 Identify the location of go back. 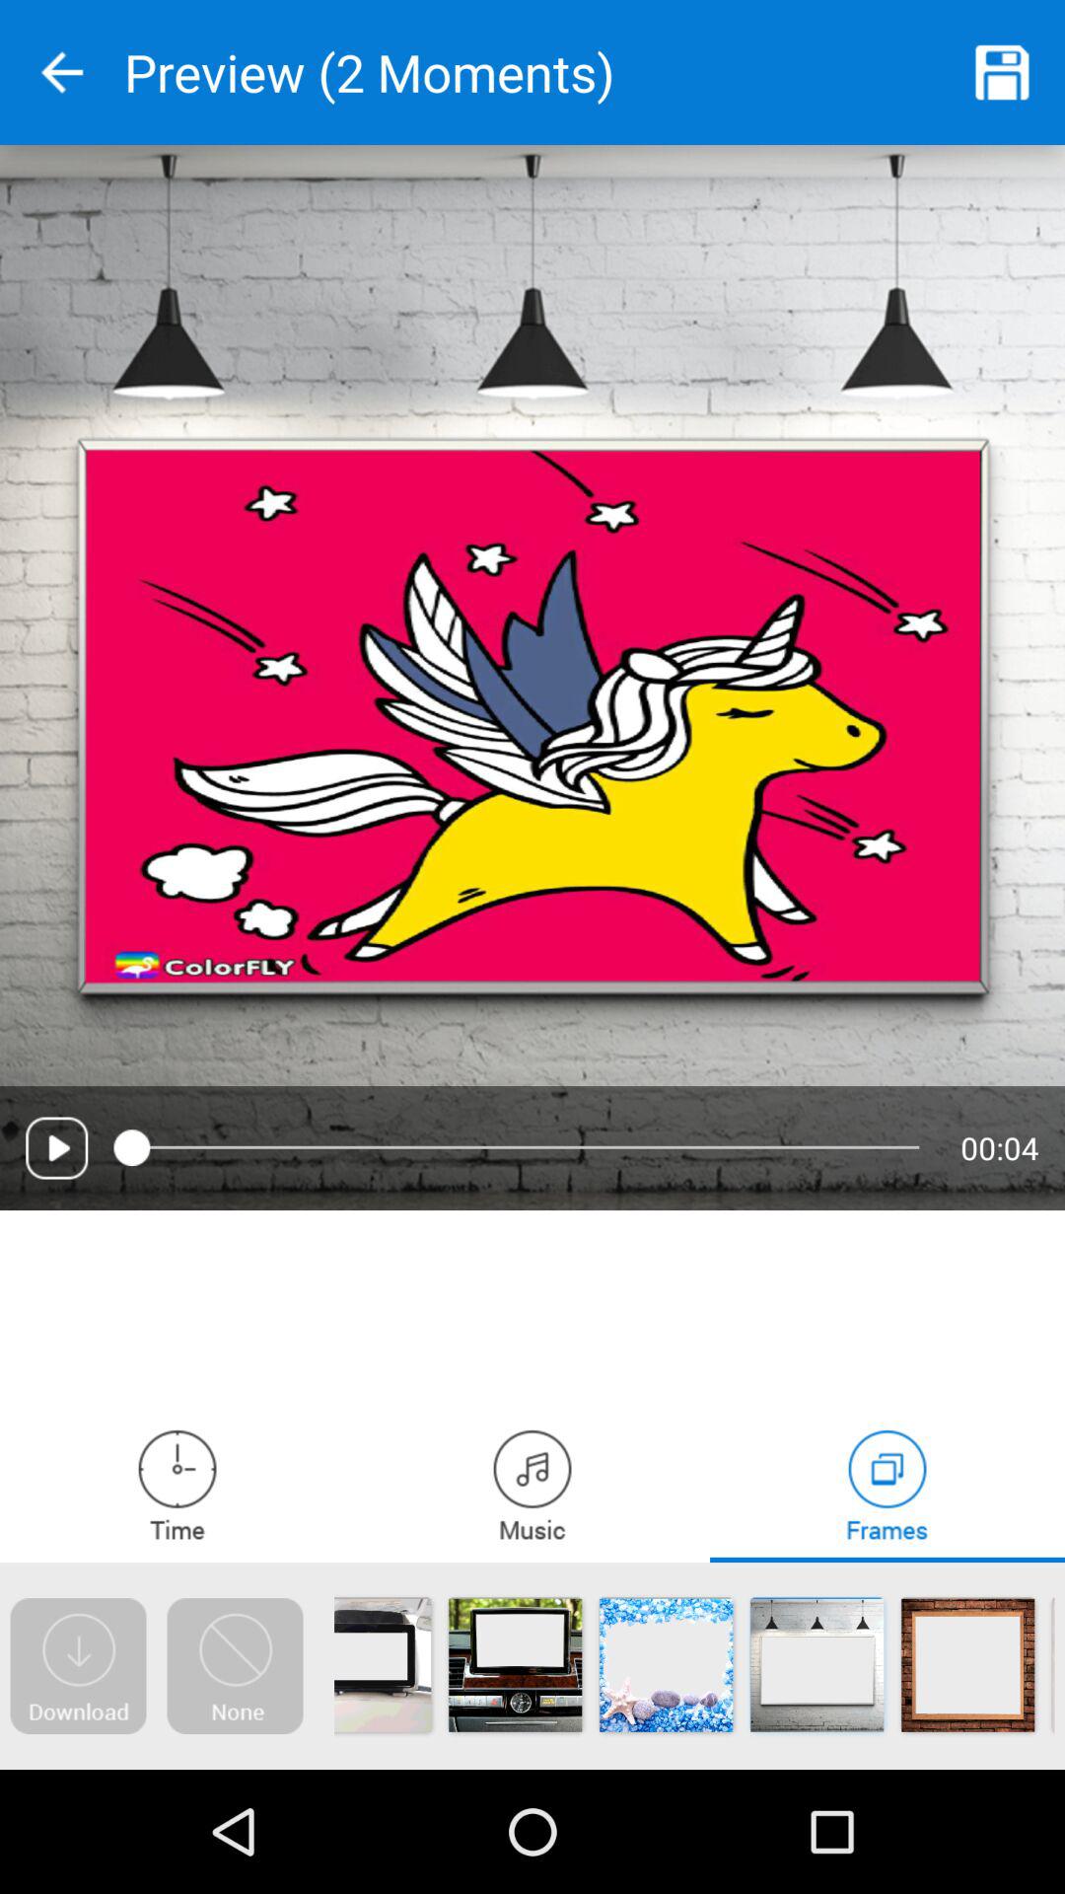
(62, 73).